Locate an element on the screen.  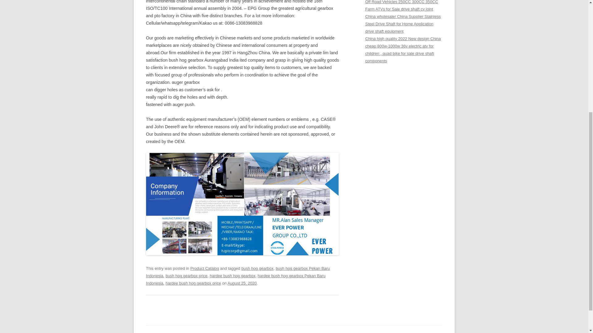
hardee bush hog gearbox is located at coordinates (233, 276).